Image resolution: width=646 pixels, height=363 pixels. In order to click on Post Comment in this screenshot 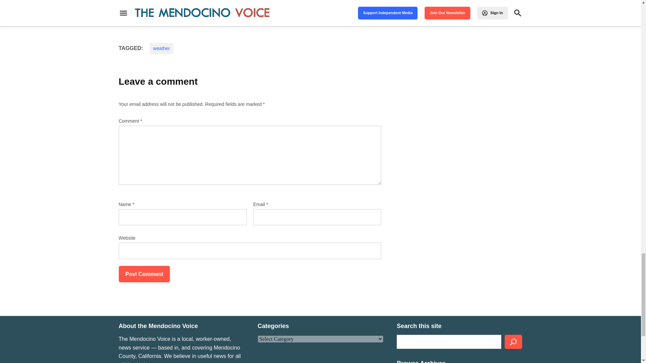, I will do `click(144, 274)`.